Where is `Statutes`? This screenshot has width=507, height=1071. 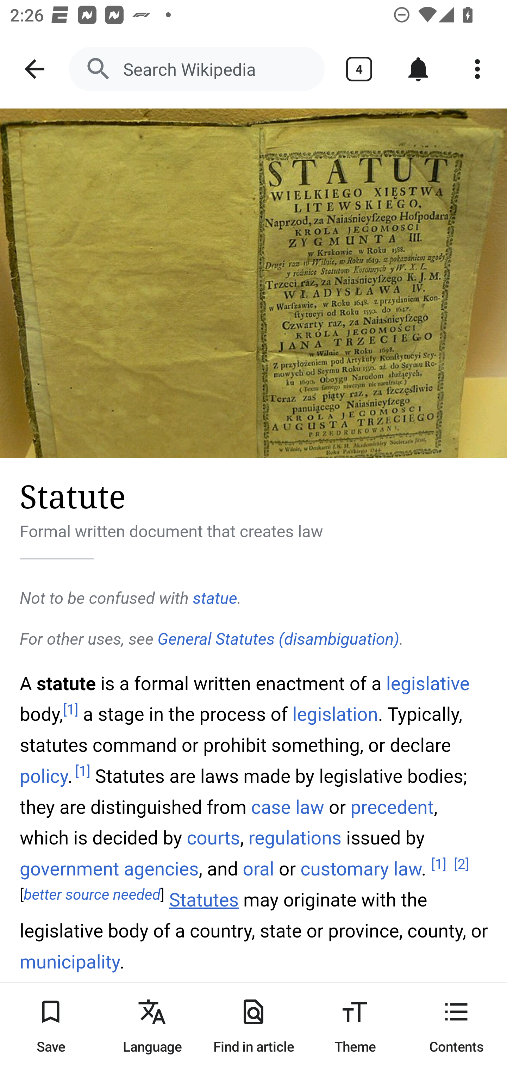
Statutes is located at coordinates (204, 900).